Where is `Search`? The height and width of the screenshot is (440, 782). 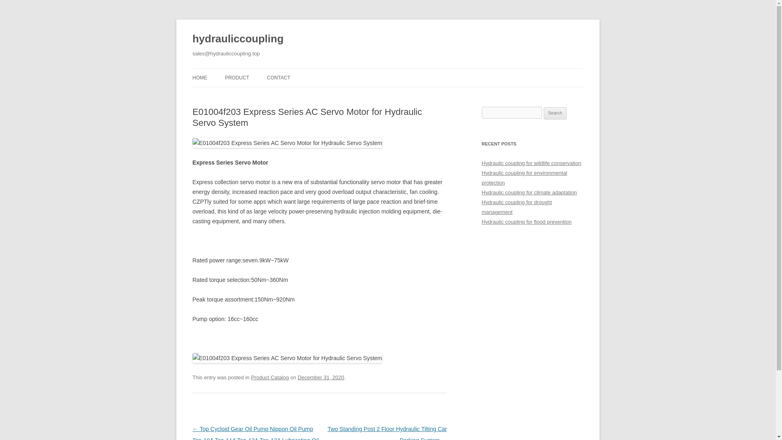 Search is located at coordinates (555, 113).